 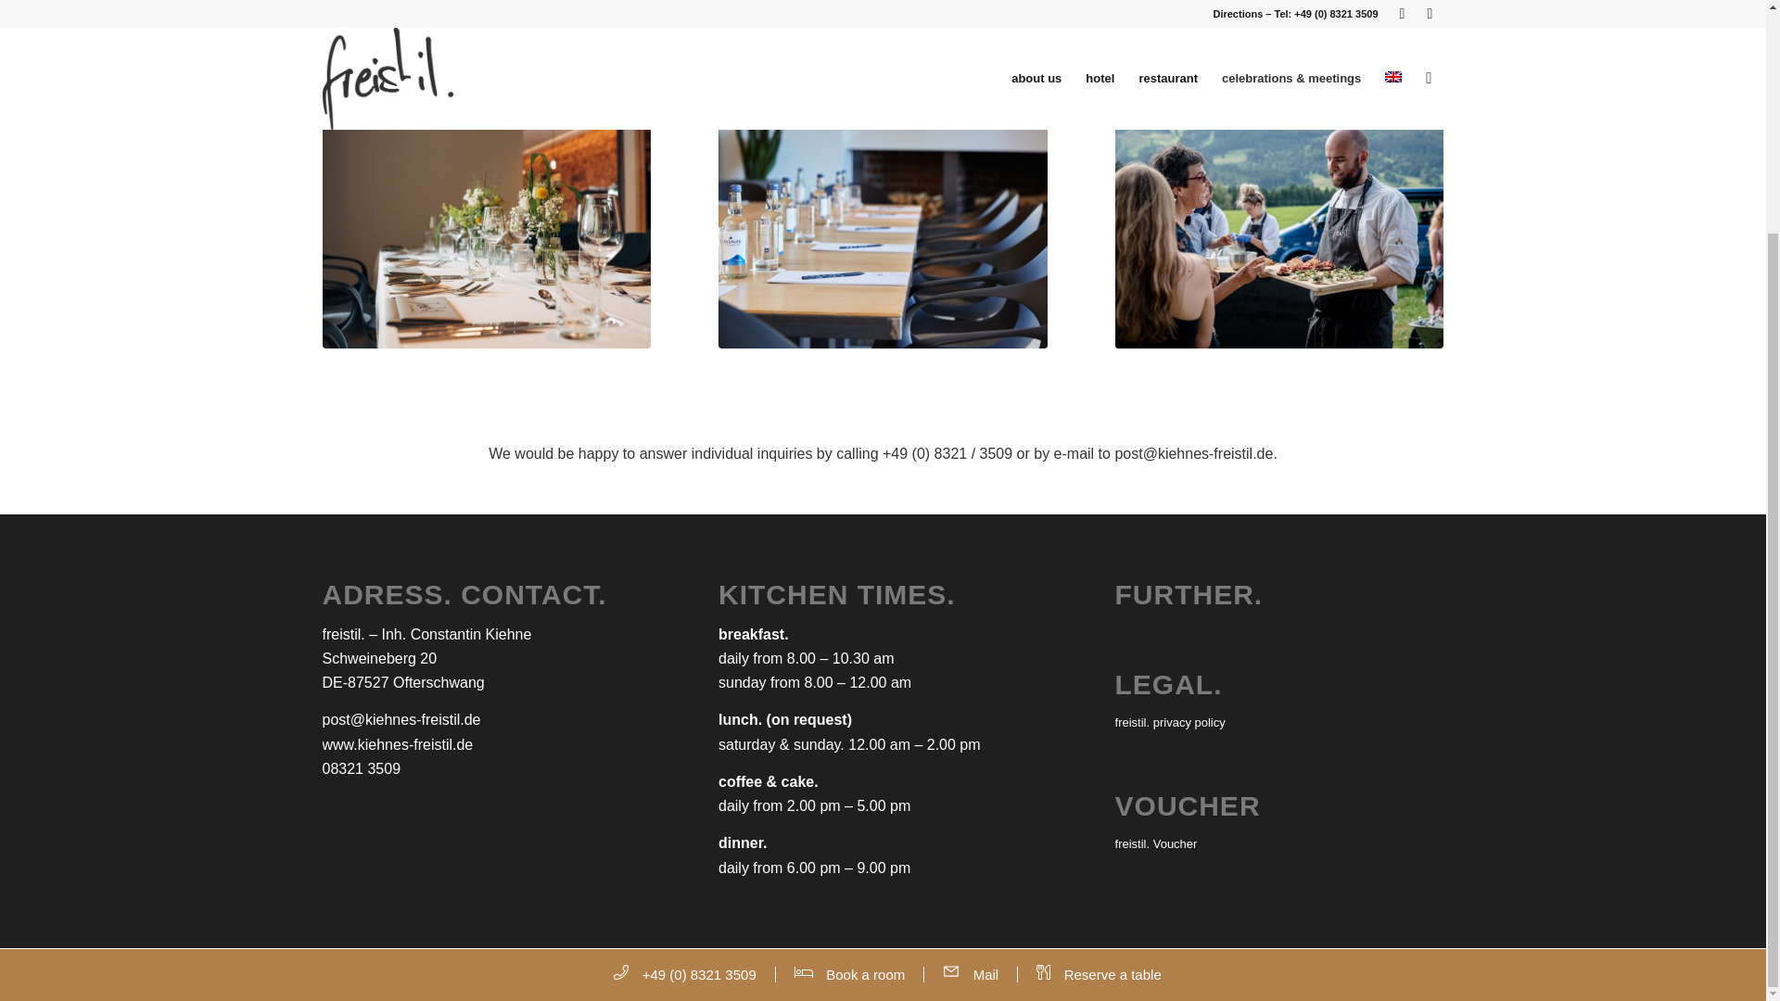 What do you see at coordinates (1279, 844) in the screenshot?
I see `freistil. Voucher` at bounding box center [1279, 844].